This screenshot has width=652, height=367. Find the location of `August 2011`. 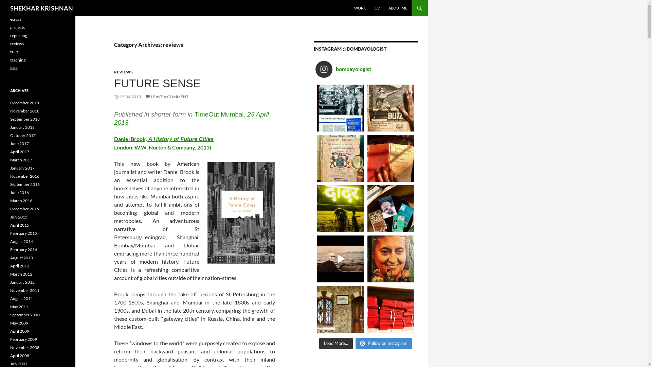

August 2011 is located at coordinates (22, 298).